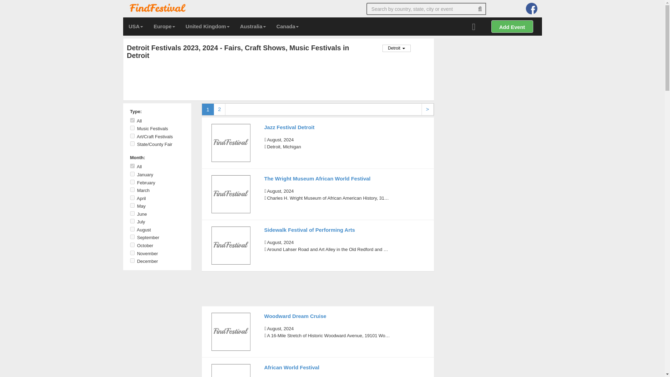 The width and height of the screenshot is (670, 377). Describe the element at coordinates (132, 205) in the screenshot. I see `5` at that location.